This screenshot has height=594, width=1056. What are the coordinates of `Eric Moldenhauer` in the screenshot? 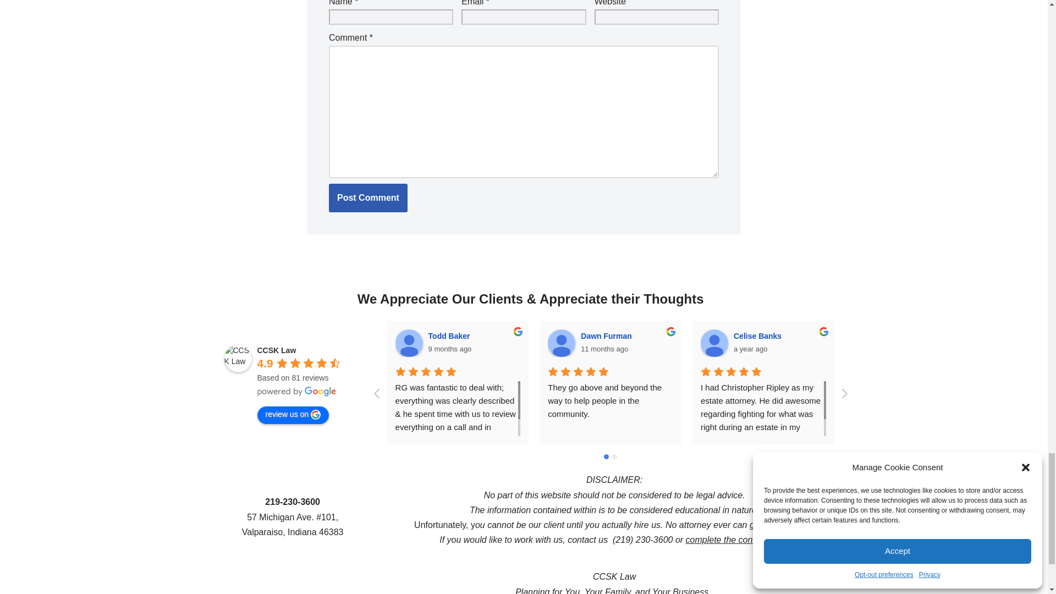 It's located at (1020, 343).